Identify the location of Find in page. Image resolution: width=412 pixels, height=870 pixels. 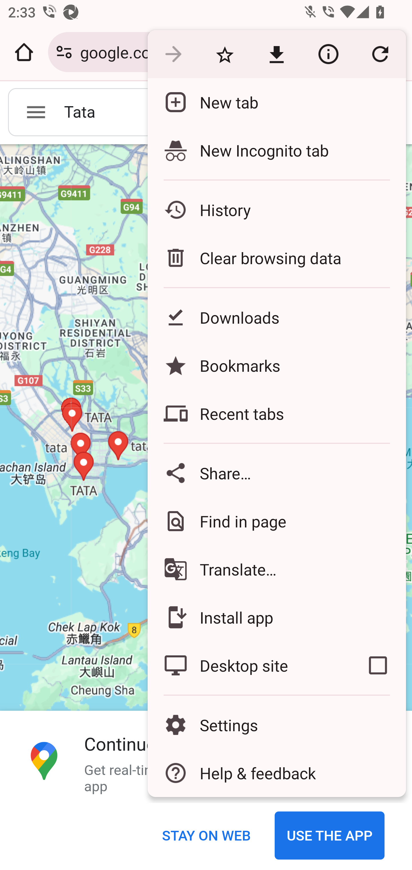
(276, 521).